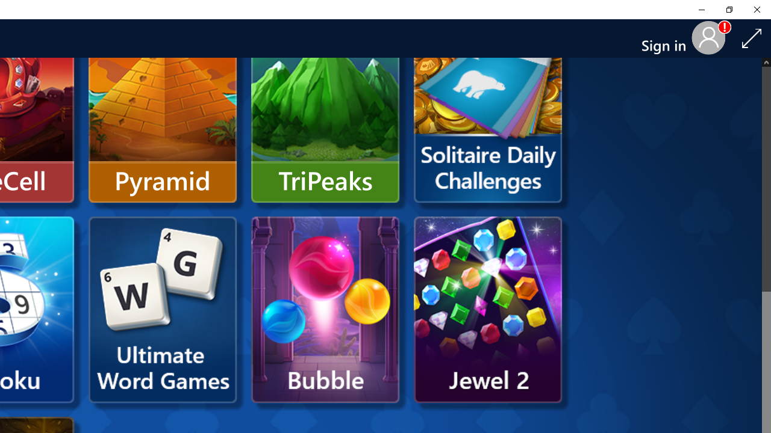 The image size is (771, 433). What do you see at coordinates (669, 38) in the screenshot?
I see `Sign in` at bounding box center [669, 38].